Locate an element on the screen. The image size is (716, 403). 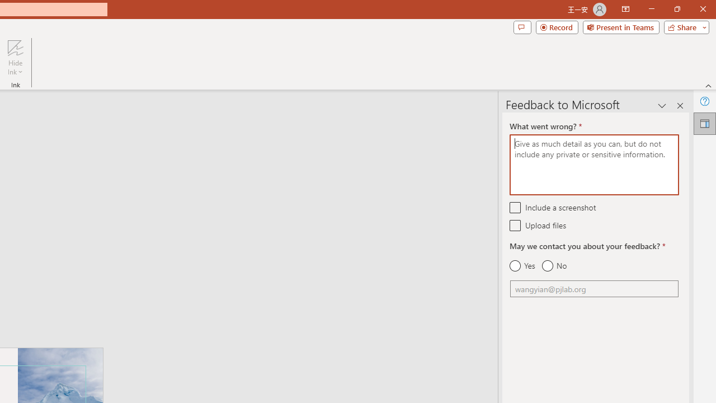
Yes is located at coordinates (522, 266).